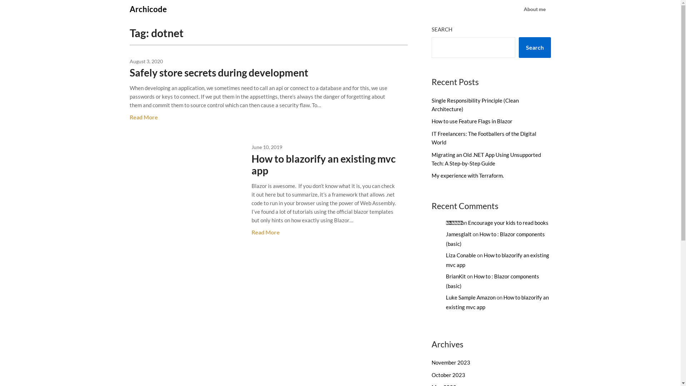 The width and height of the screenshot is (686, 386). What do you see at coordinates (471, 297) in the screenshot?
I see `Luke Sample Amazon` at bounding box center [471, 297].